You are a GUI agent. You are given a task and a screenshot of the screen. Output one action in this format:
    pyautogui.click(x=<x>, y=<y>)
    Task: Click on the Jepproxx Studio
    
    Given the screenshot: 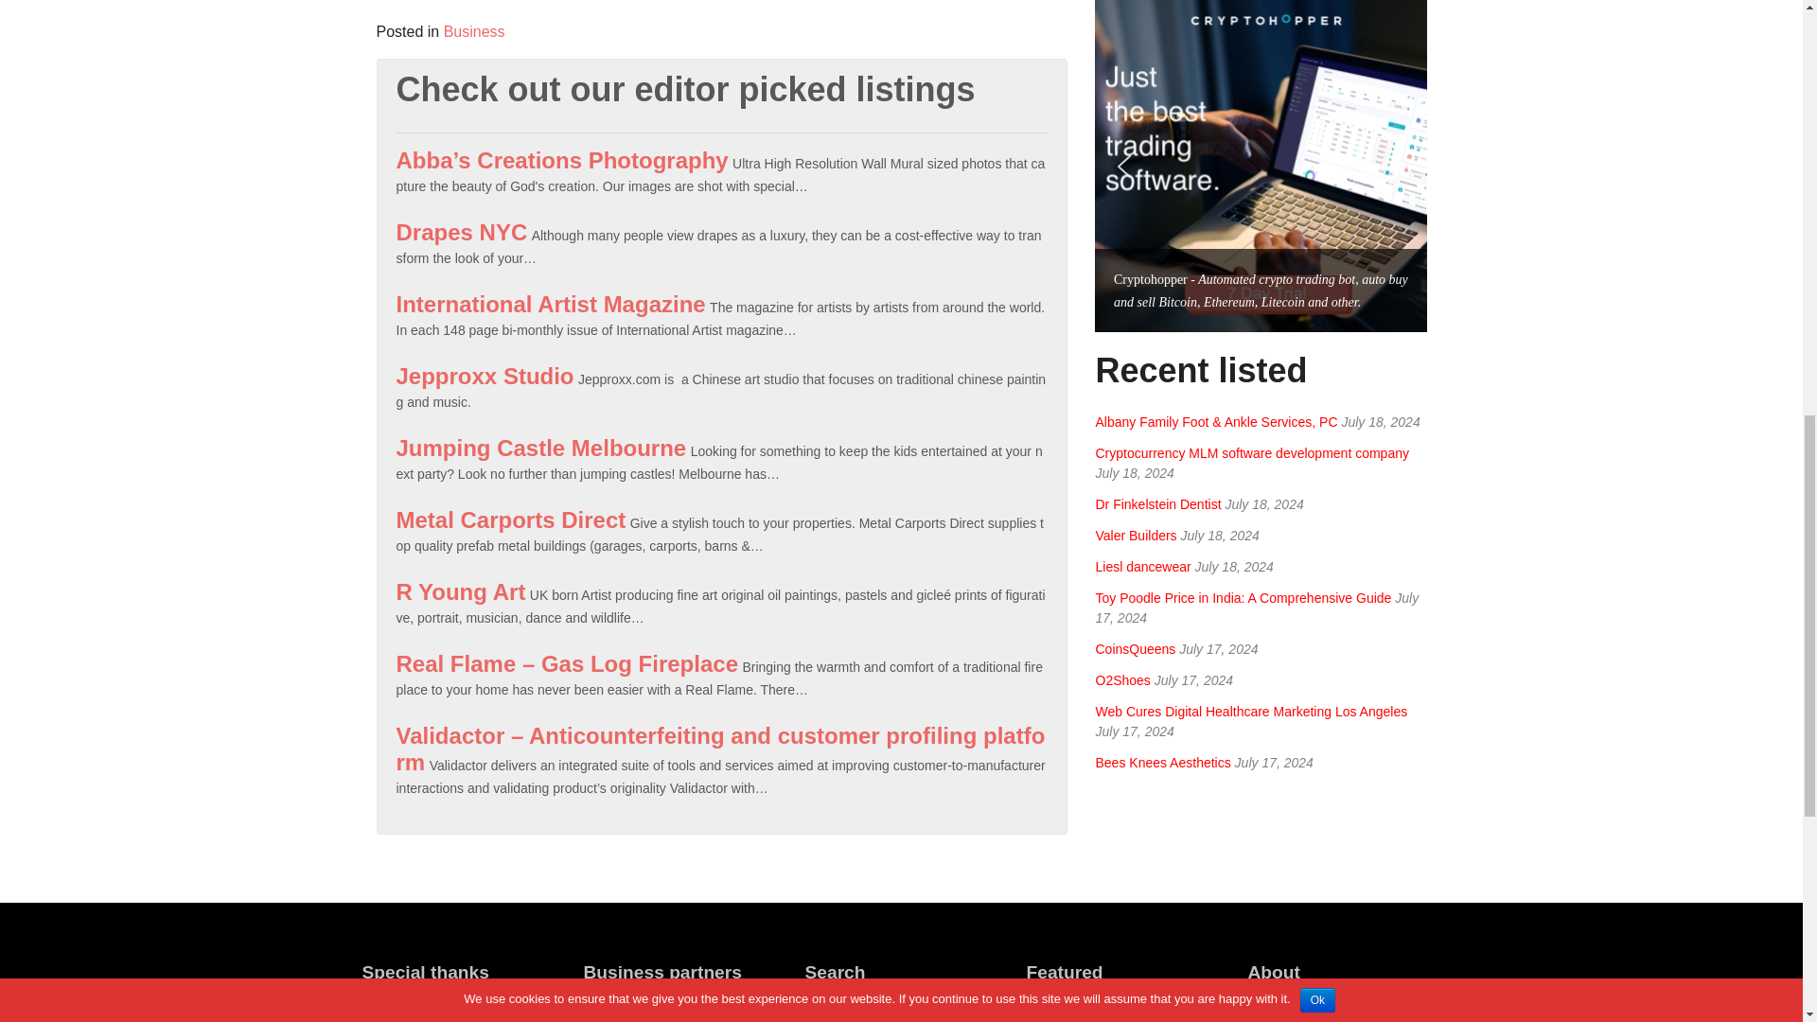 What is the action you would take?
    pyautogui.click(x=485, y=377)
    